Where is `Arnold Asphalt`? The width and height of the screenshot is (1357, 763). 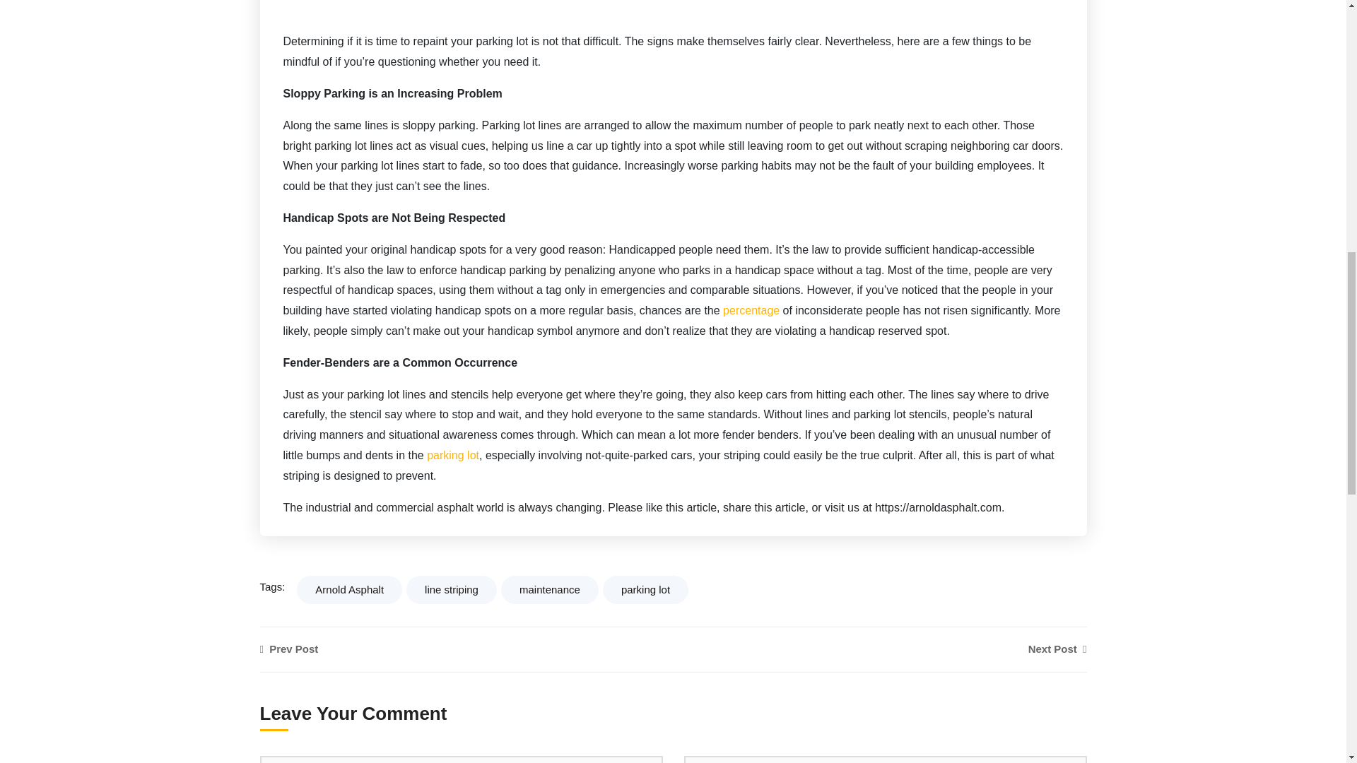 Arnold Asphalt is located at coordinates (349, 590).